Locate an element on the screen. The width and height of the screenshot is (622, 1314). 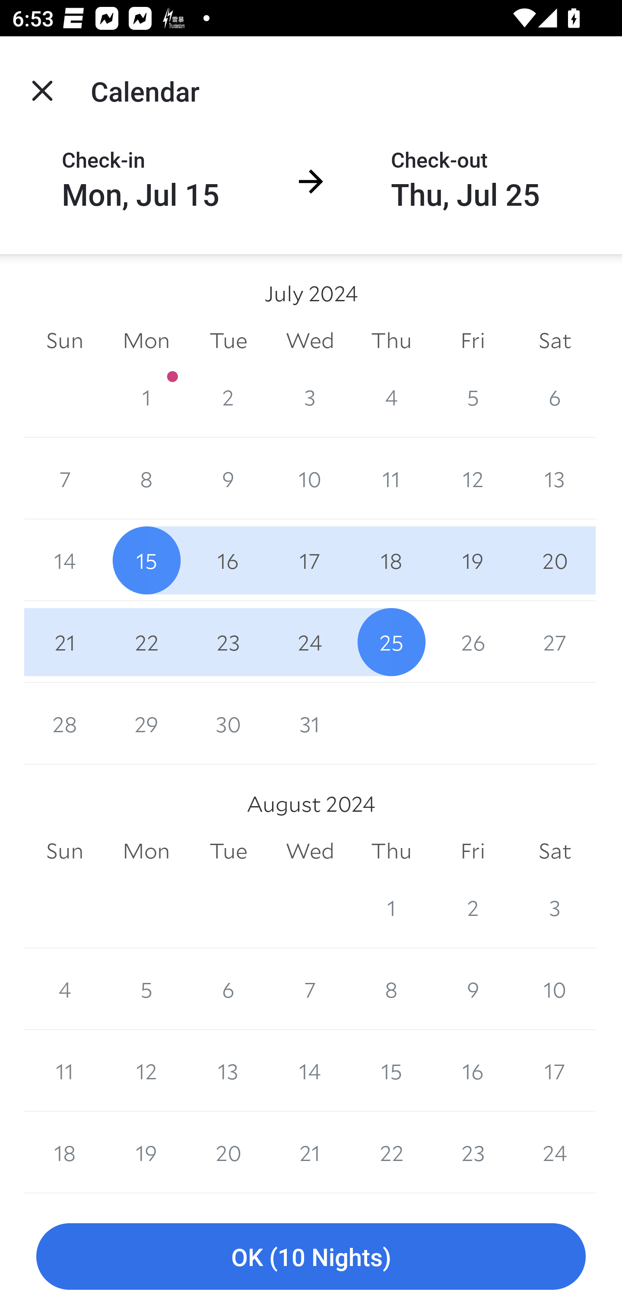
18 18 July 2024 is located at coordinates (391, 560).